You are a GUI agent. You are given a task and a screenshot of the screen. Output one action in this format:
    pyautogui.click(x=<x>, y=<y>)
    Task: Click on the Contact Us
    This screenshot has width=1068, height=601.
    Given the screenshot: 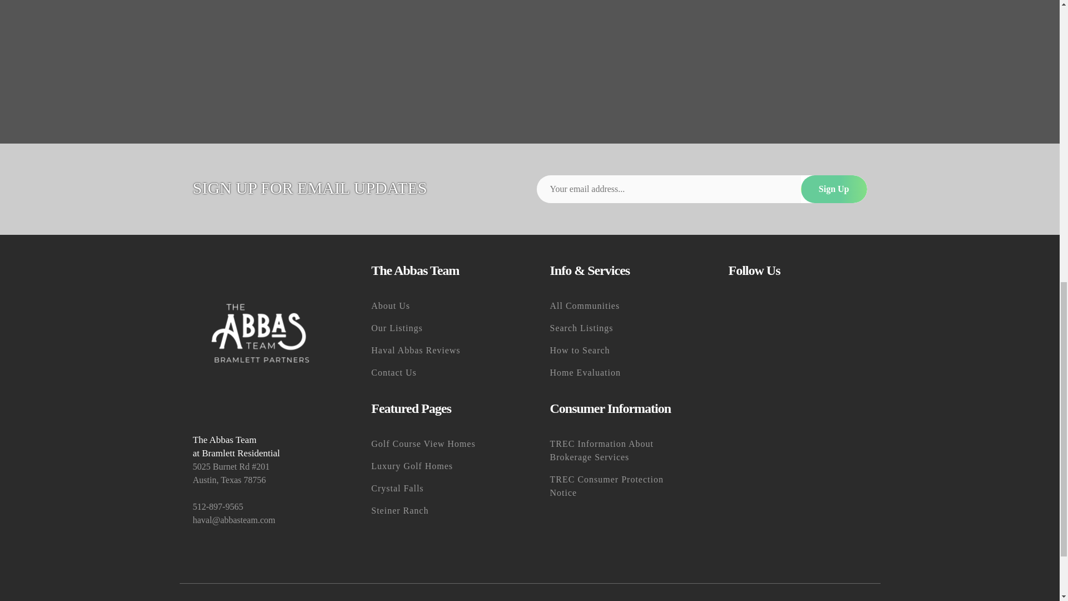 What is the action you would take?
    pyautogui.click(x=441, y=373)
    